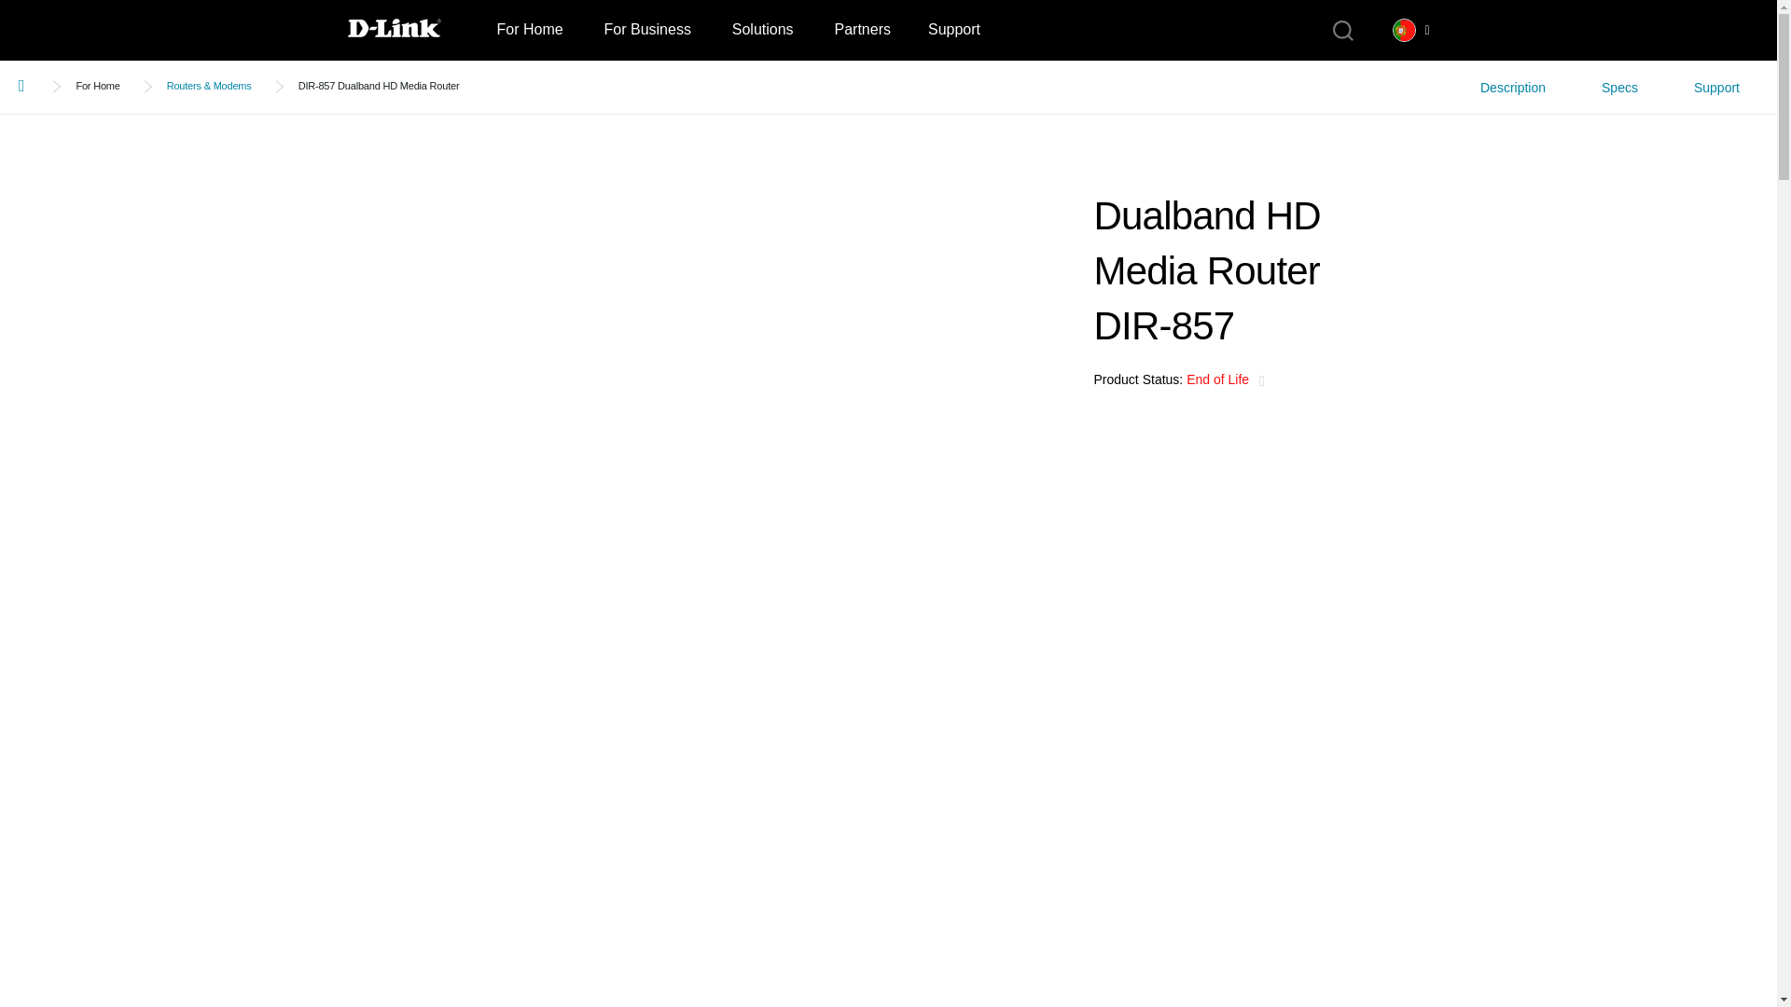 This screenshot has width=1791, height=1007. Describe the element at coordinates (763, 30) in the screenshot. I see `Solutions` at that location.